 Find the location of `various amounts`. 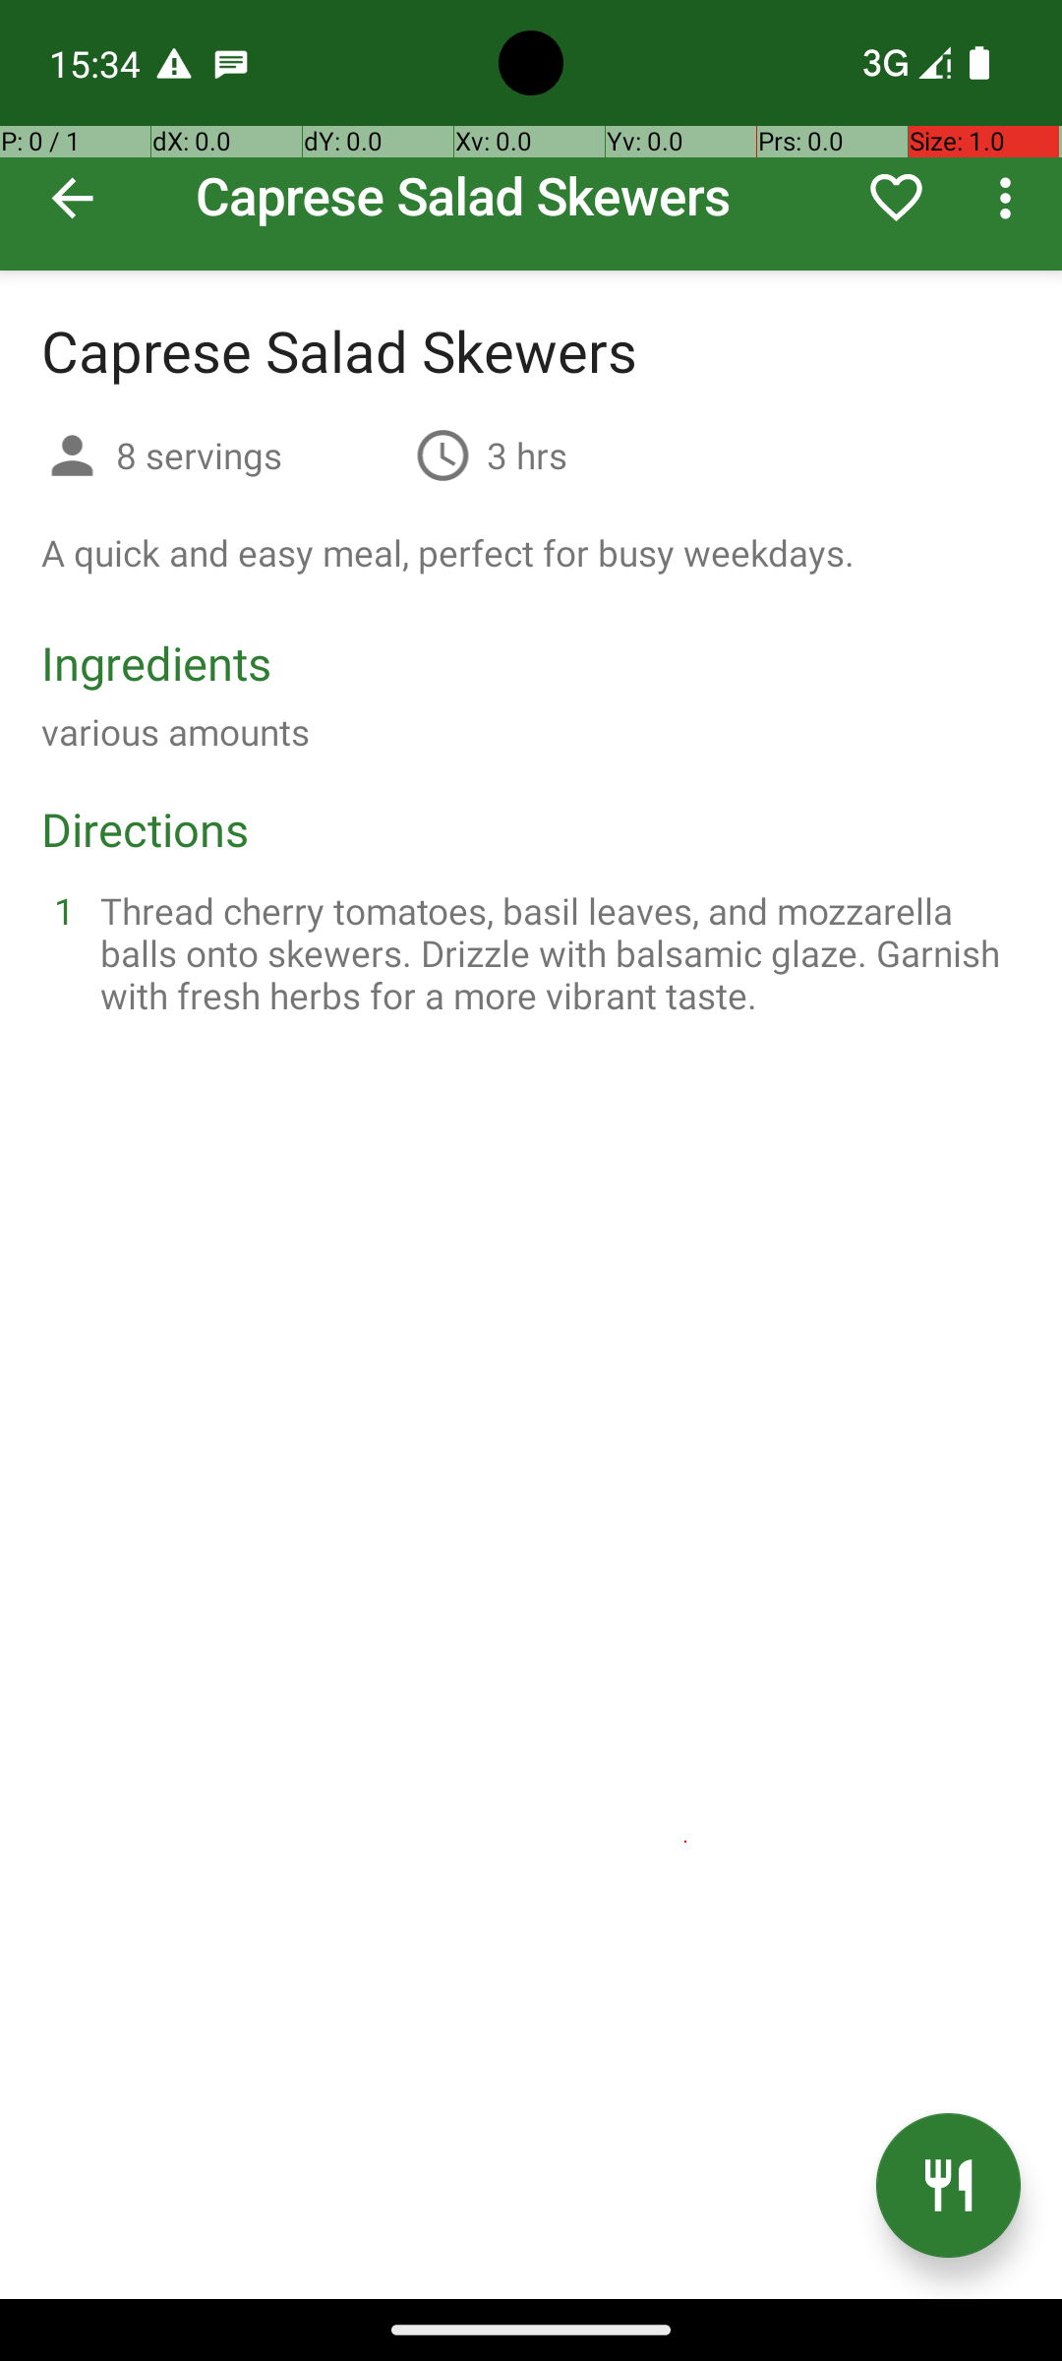

various amounts is located at coordinates (175, 732).